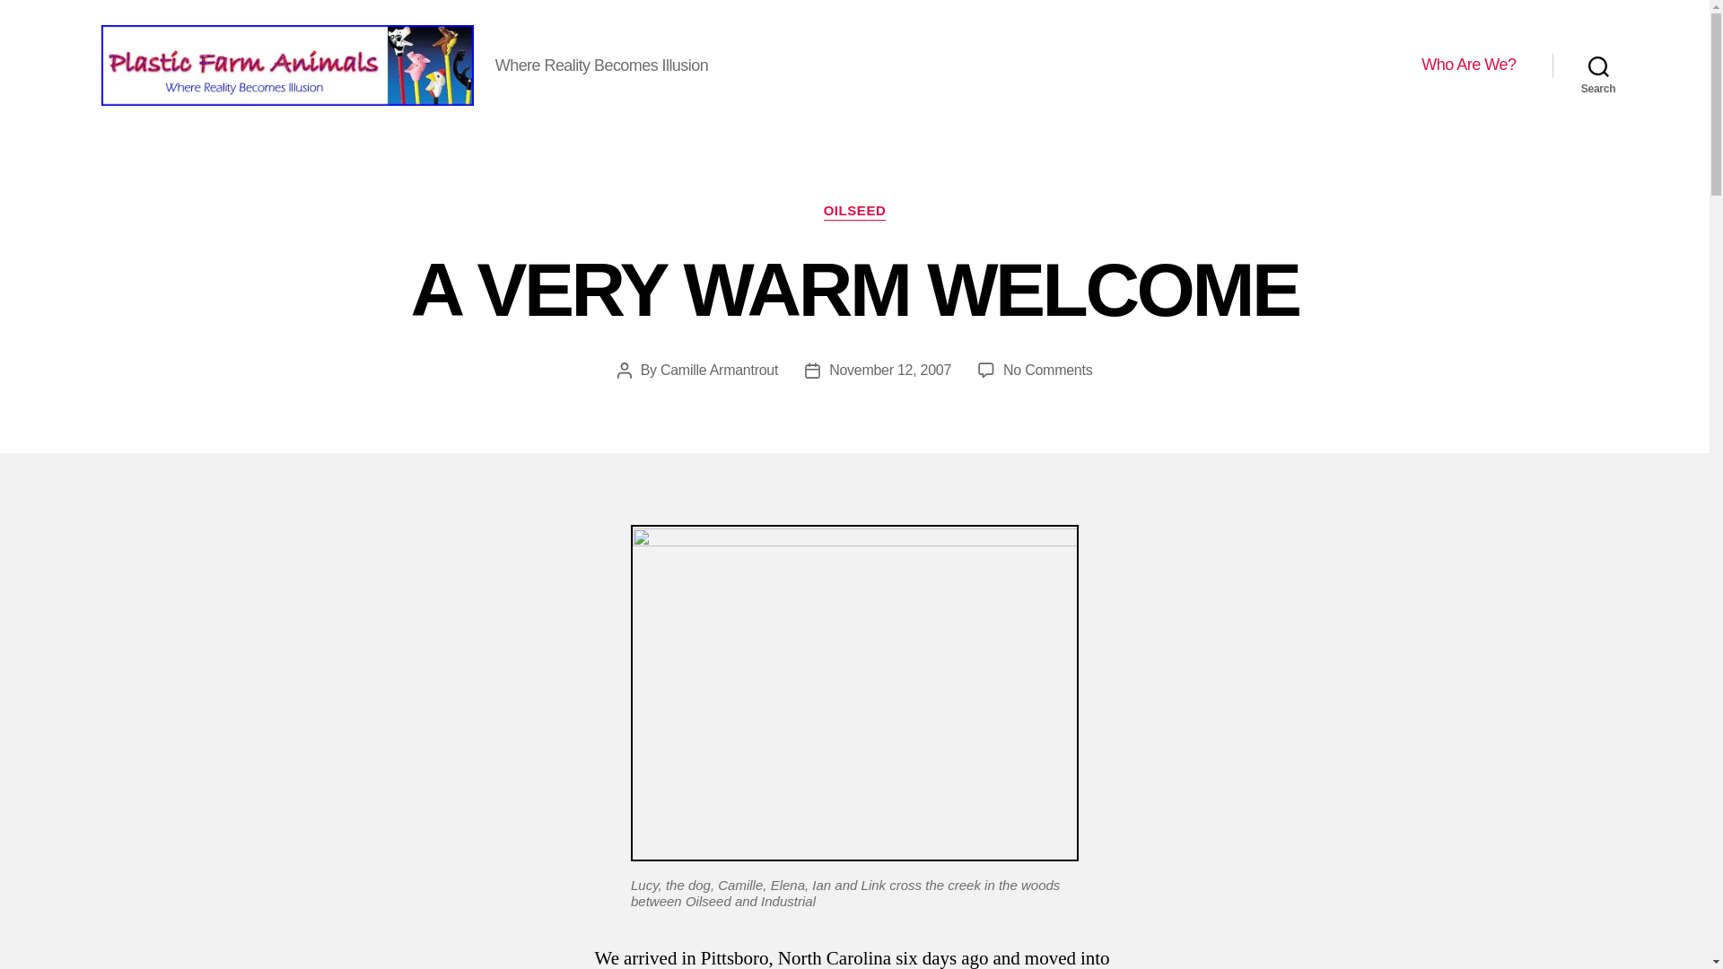 The height and width of the screenshot is (969, 1723). What do you see at coordinates (1468, 65) in the screenshot?
I see `Who Are We?` at bounding box center [1468, 65].